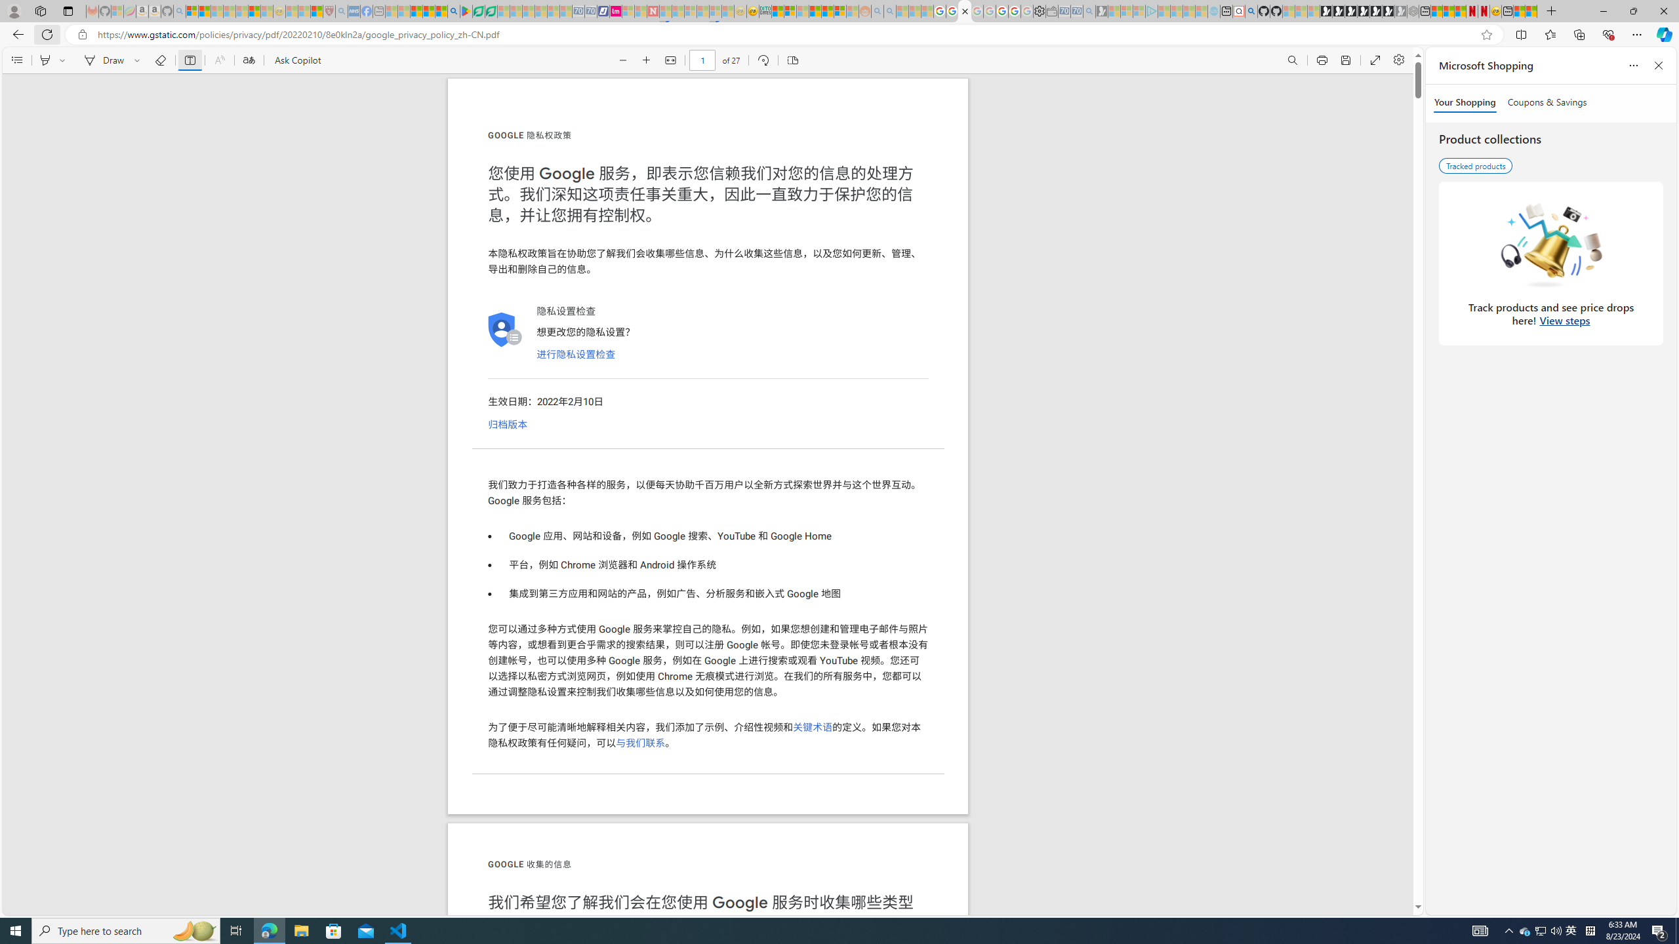 The image size is (1679, 944). Describe the element at coordinates (139, 60) in the screenshot. I see `Select ink properties` at that location.